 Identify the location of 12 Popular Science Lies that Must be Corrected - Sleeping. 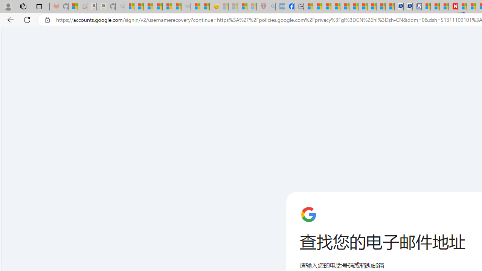
(252, 7).